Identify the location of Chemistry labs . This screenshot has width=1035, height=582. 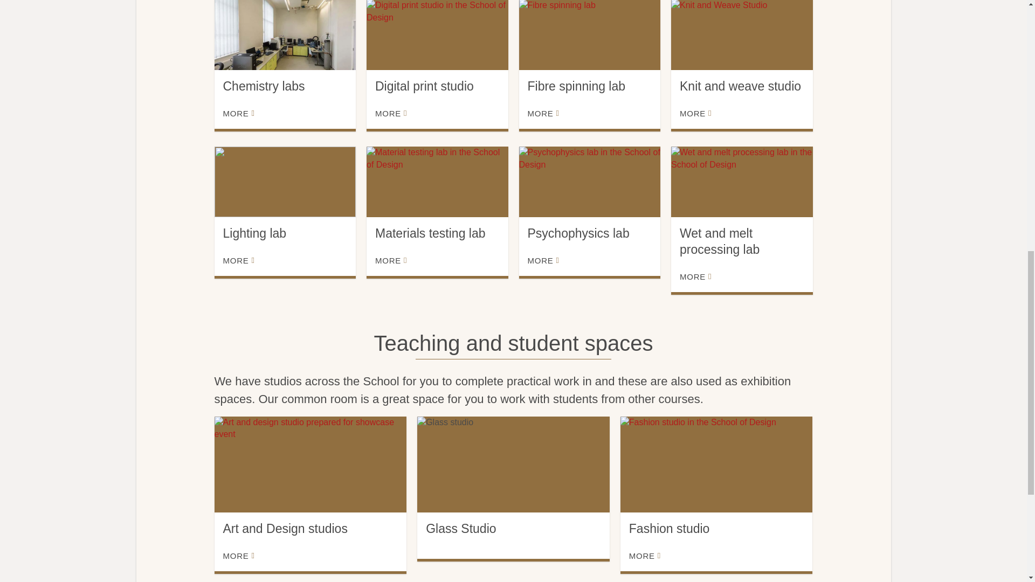
(285, 34).